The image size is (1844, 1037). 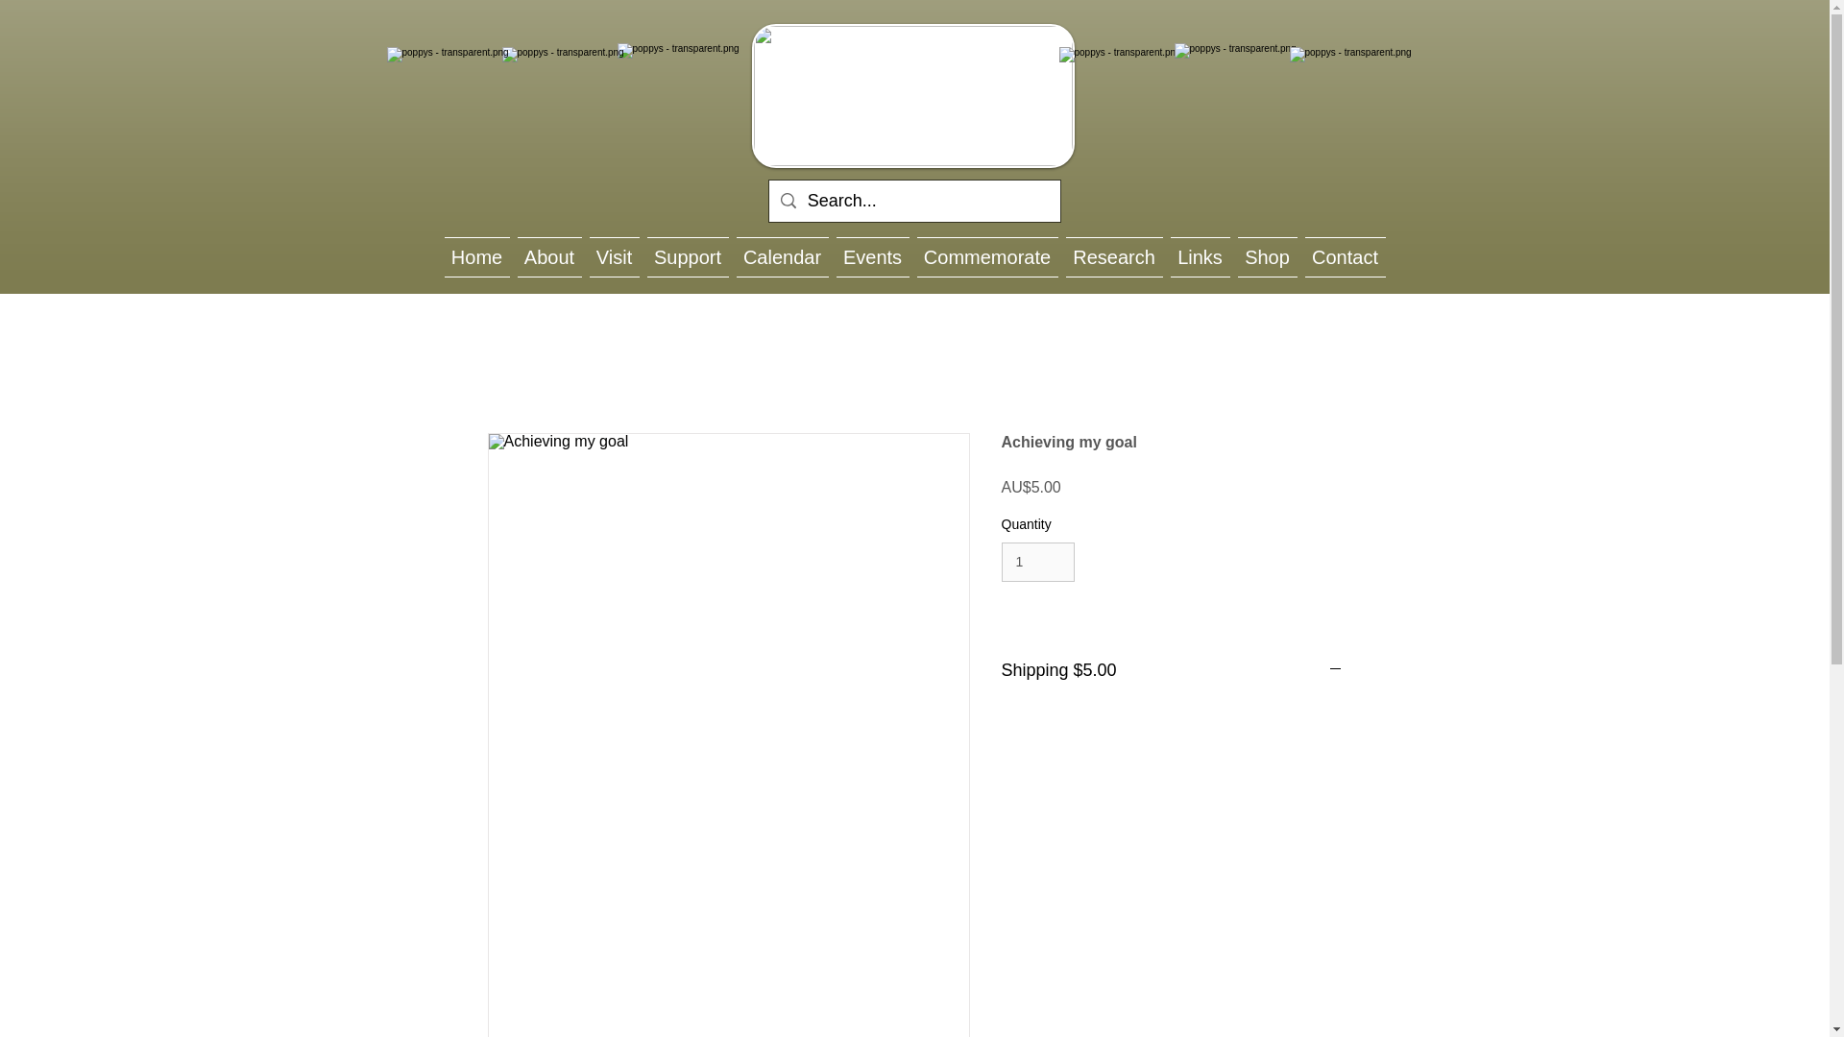 I want to click on Visit, so click(x=615, y=257).